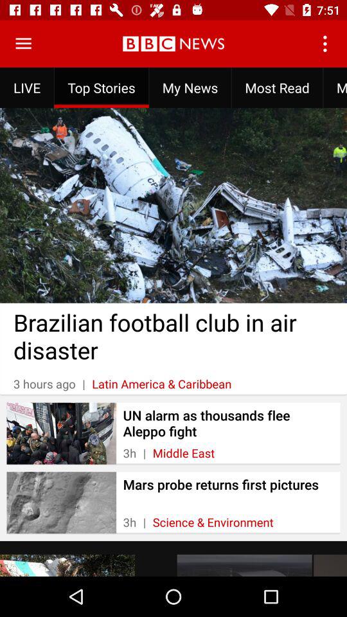  Describe the element at coordinates (326, 44) in the screenshot. I see `click the item to the right of my news item` at that location.